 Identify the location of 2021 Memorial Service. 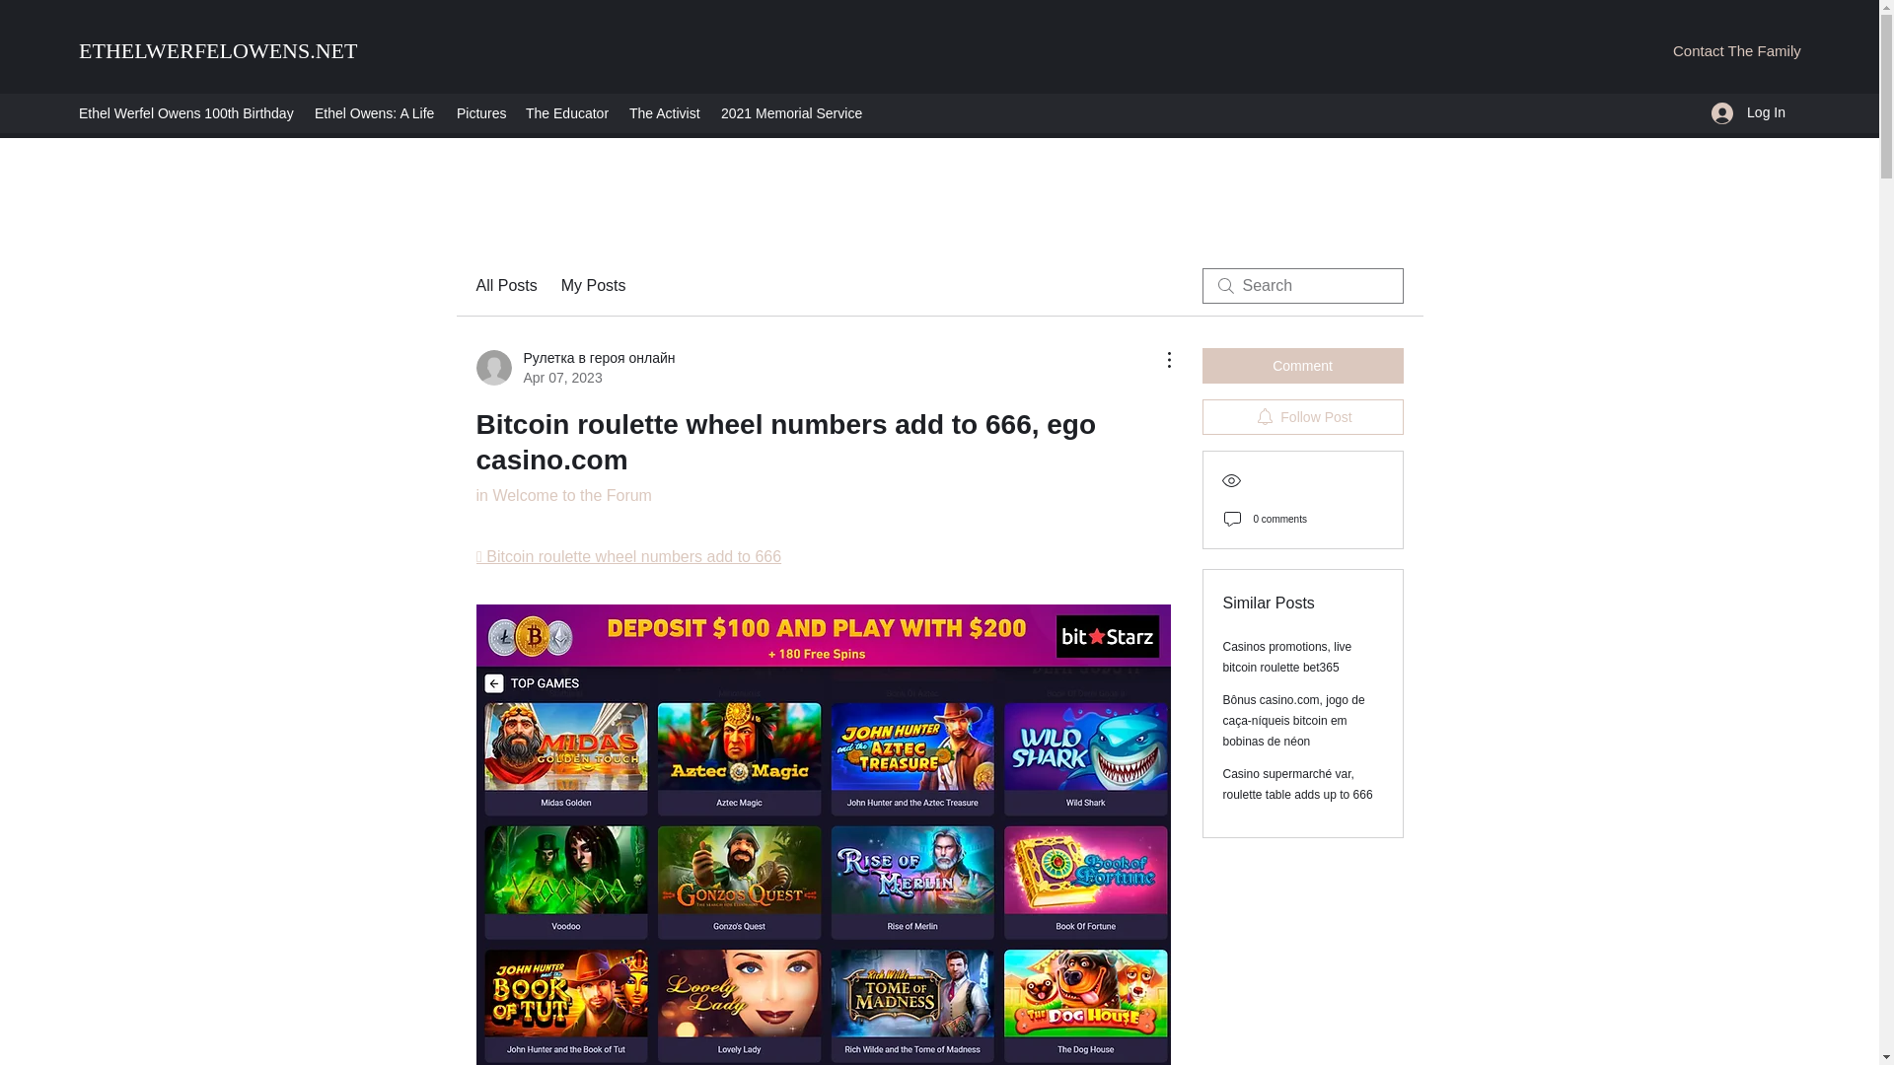
(789, 112).